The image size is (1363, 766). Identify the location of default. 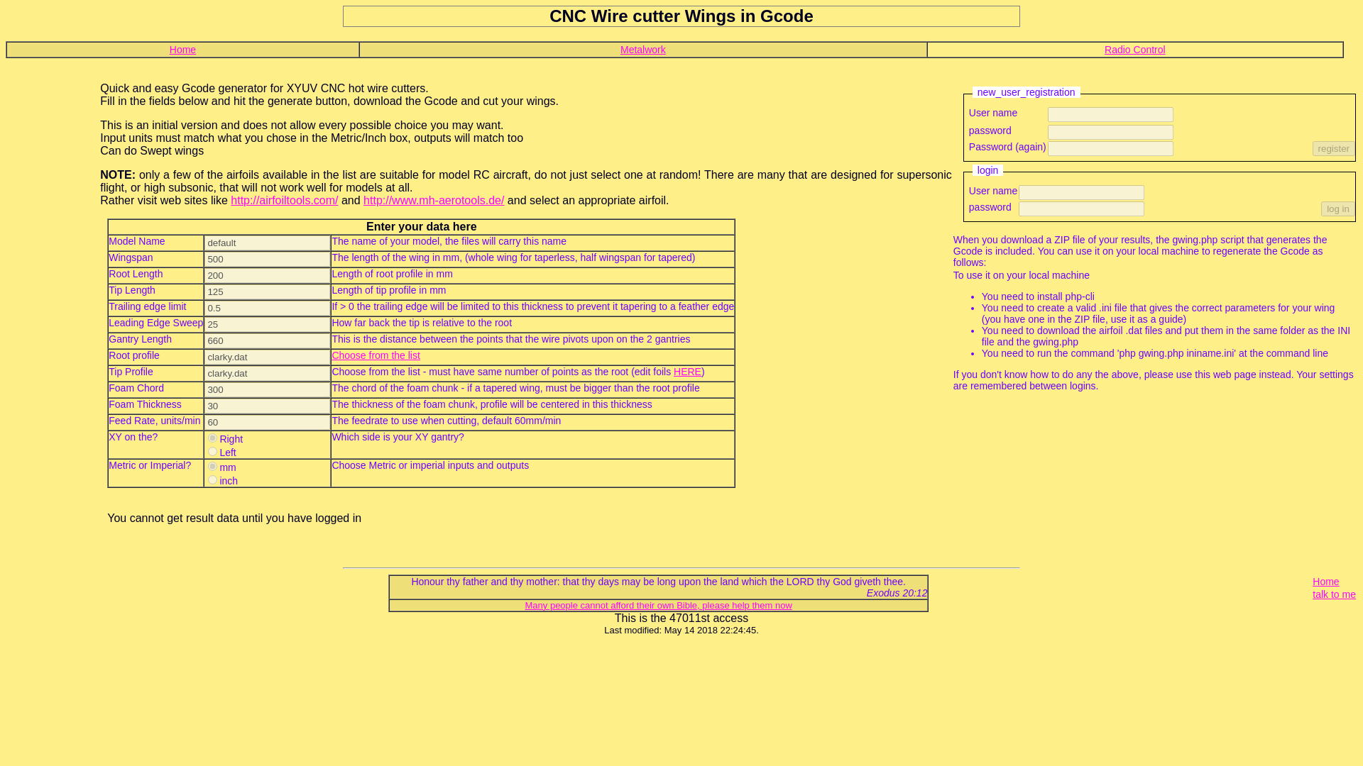
(267, 243).